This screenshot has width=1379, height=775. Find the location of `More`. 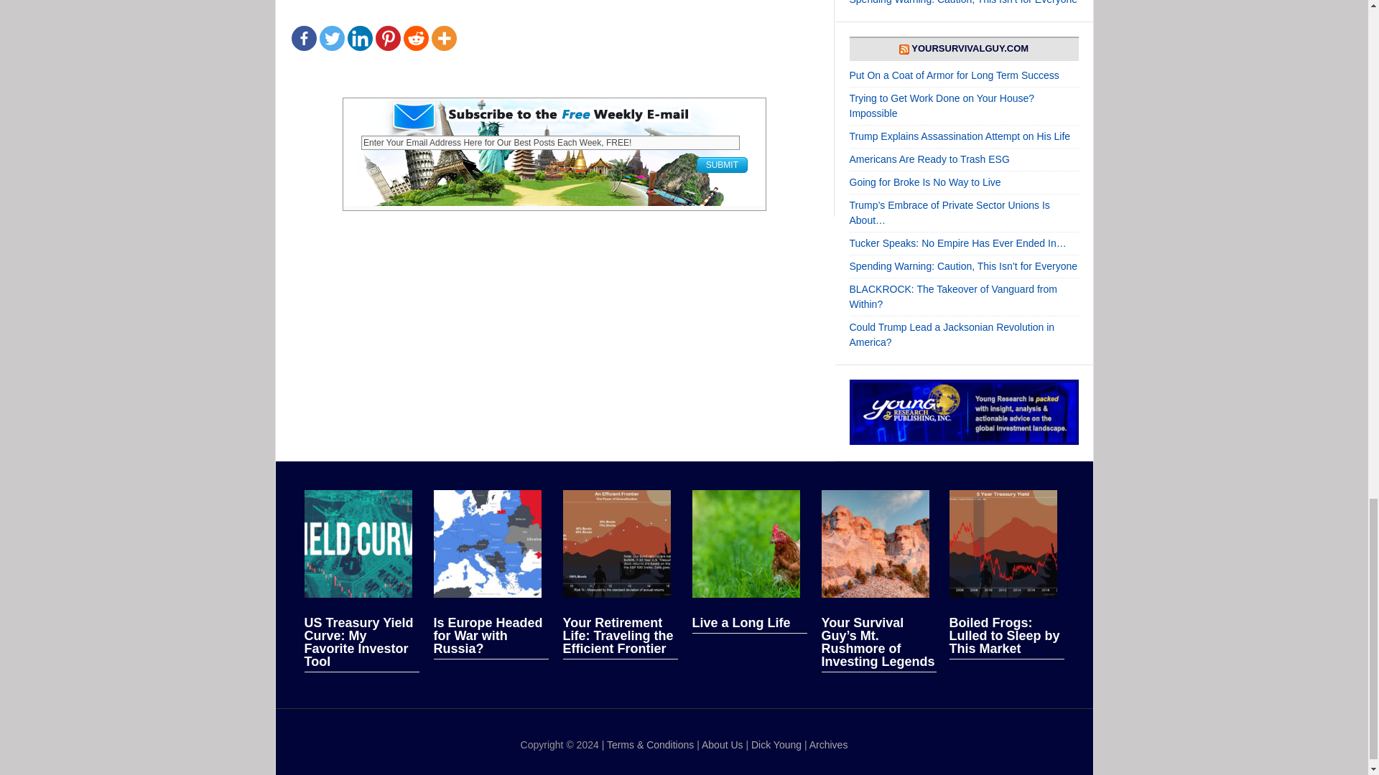

More is located at coordinates (443, 38).